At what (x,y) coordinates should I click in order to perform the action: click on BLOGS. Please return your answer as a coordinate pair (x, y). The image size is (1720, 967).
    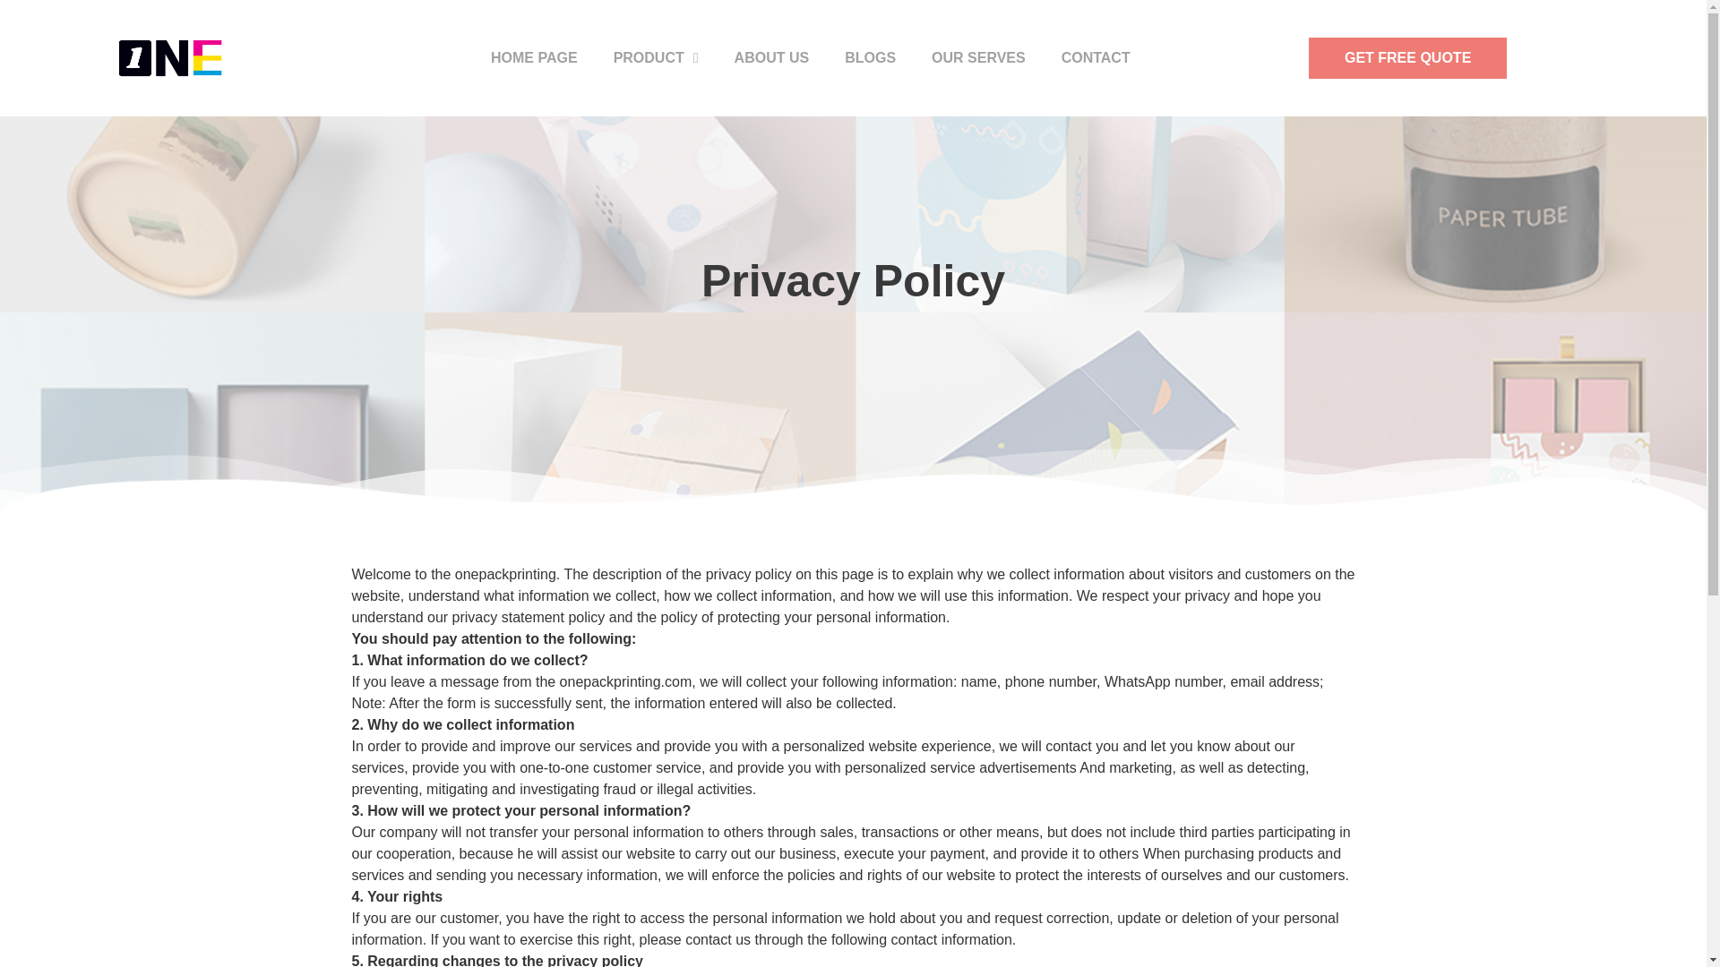
    Looking at the image, I should click on (870, 57).